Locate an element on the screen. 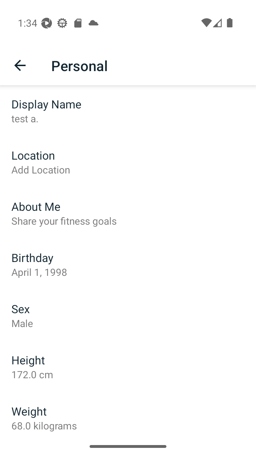 The width and height of the screenshot is (256, 455). Birthday April 1, 1998 is located at coordinates (128, 264).